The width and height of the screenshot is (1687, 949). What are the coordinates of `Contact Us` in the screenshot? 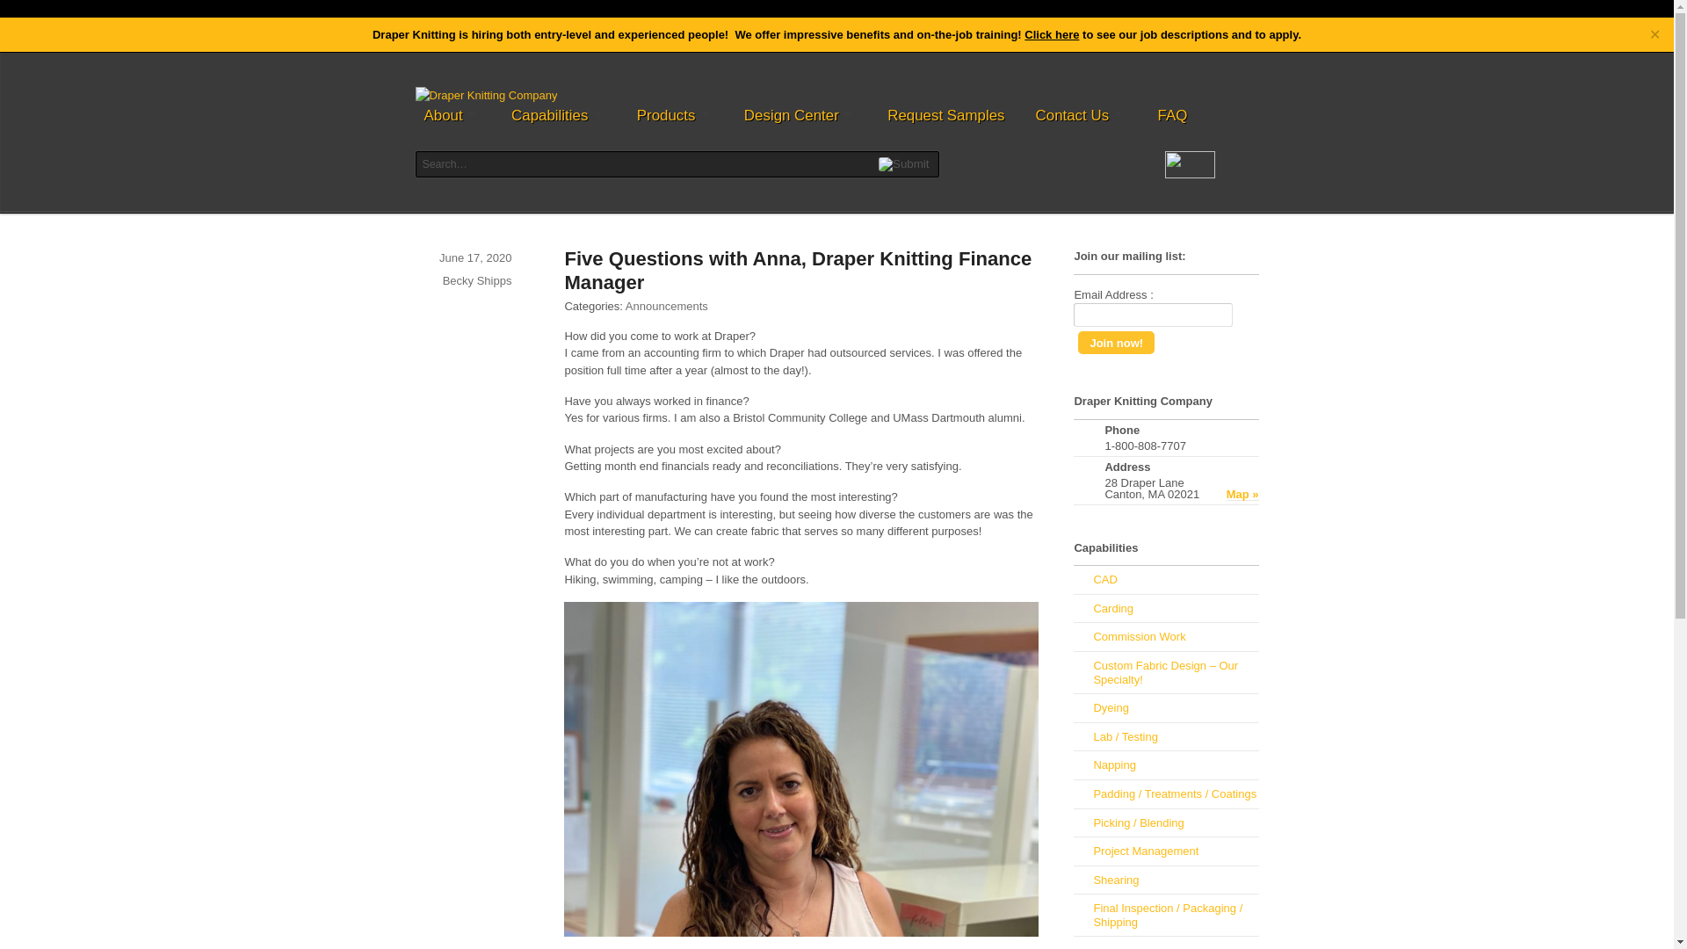 It's located at (1081, 115).